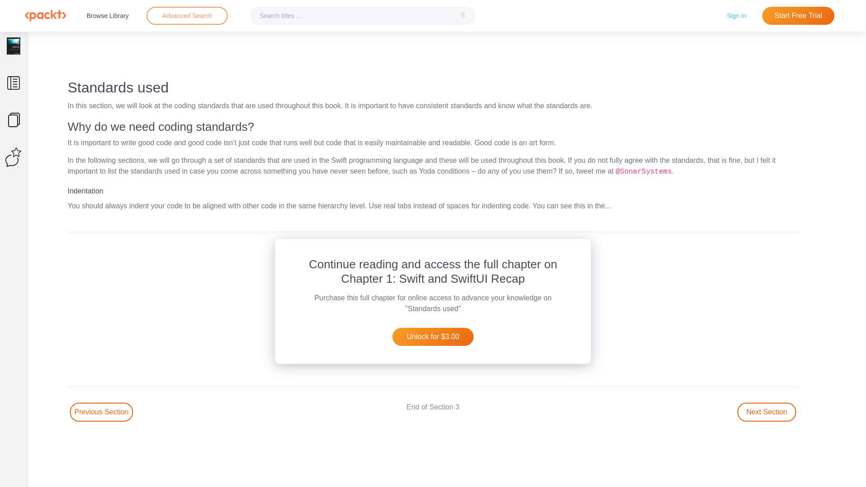 The height and width of the screenshot is (487, 866). Describe the element at coordinates (736, 15) in the screenshot. I see `Sign In` at that location.